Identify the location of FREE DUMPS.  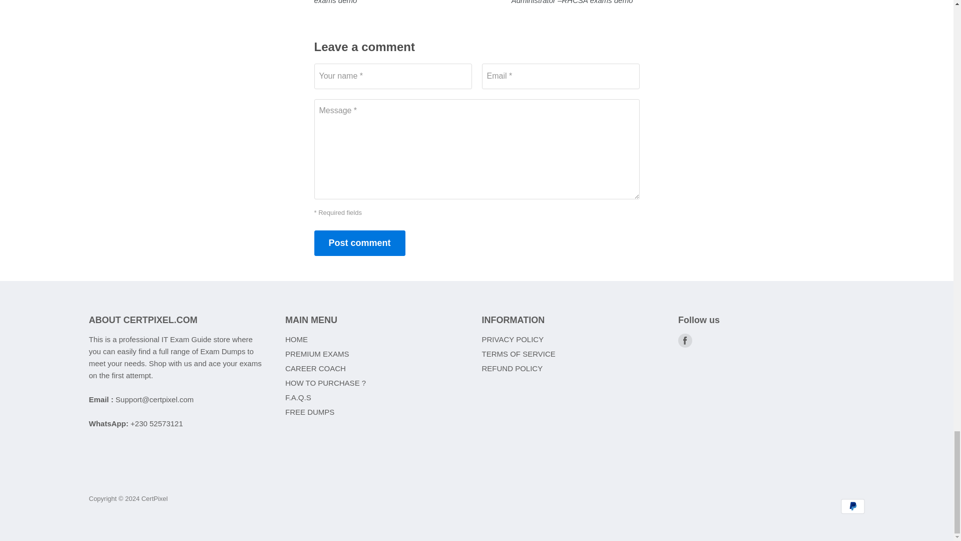
(310, 412).